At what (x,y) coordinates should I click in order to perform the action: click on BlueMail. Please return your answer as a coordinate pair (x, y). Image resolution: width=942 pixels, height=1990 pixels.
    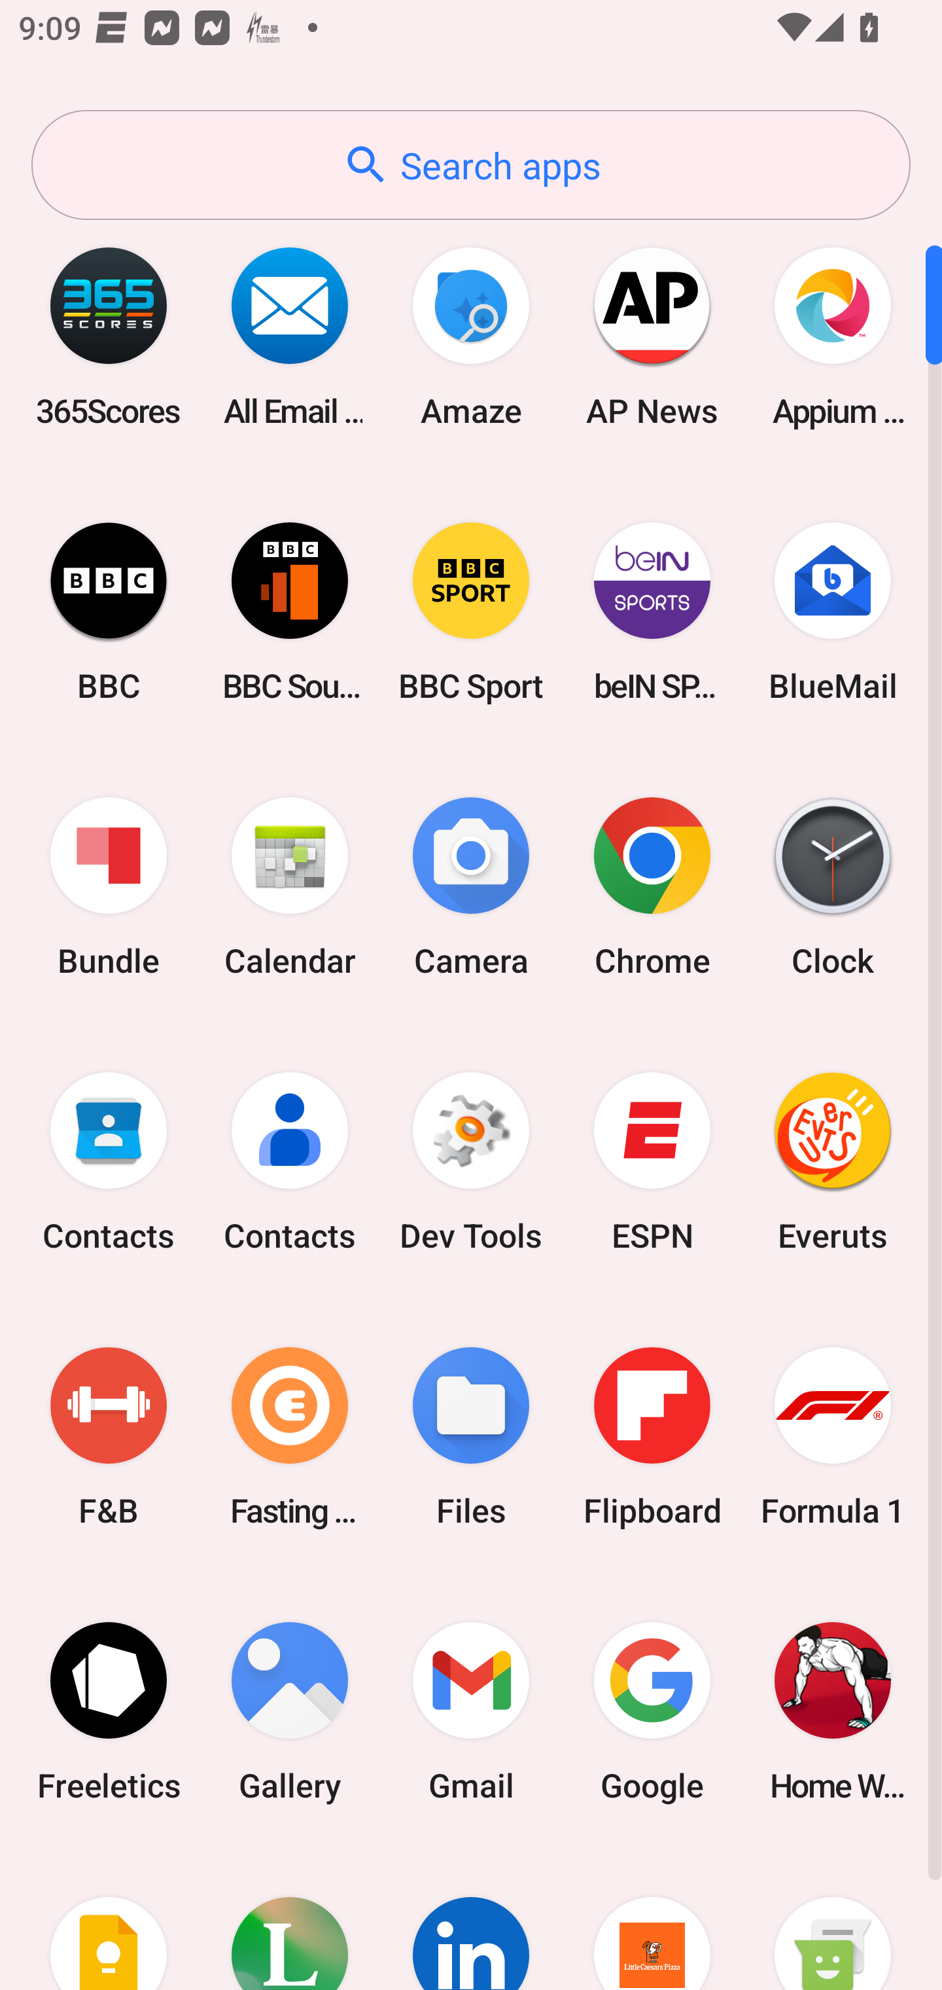
    Looking at the image, I should click on (833, 611).